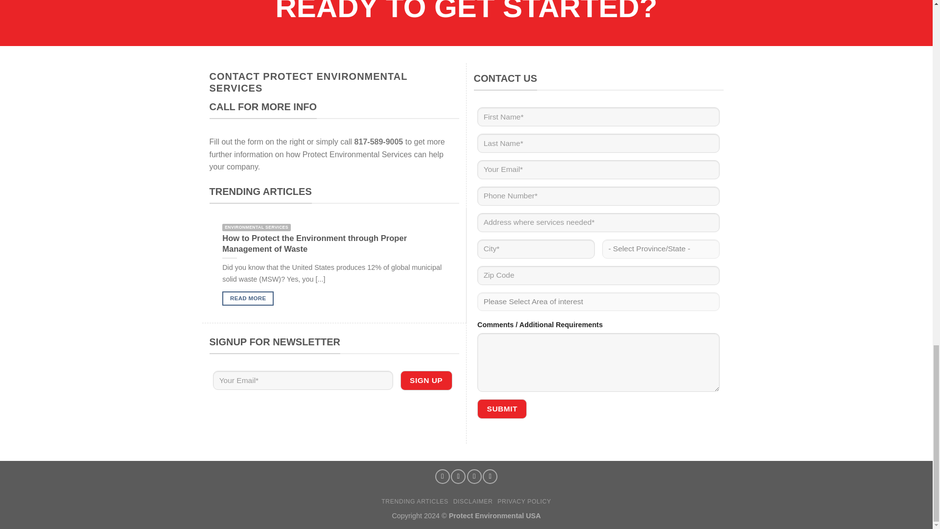 Image resolution: width=940 pixels, height=529 pixels. Describe the element at coordinates (474, 476) in the screenshot. I see `Call us` at that location.